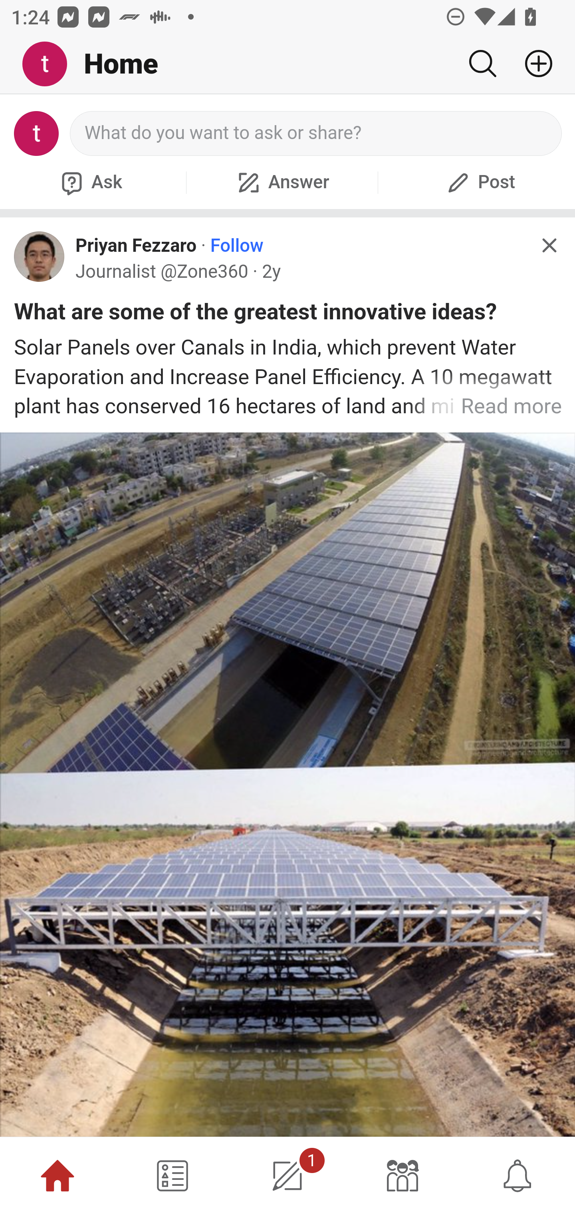 This screenshot has height=1215, width=575. What do you see at coordinates (90, 182) in the screenshot?
I see `Ask` at bounding box center [90, 182].